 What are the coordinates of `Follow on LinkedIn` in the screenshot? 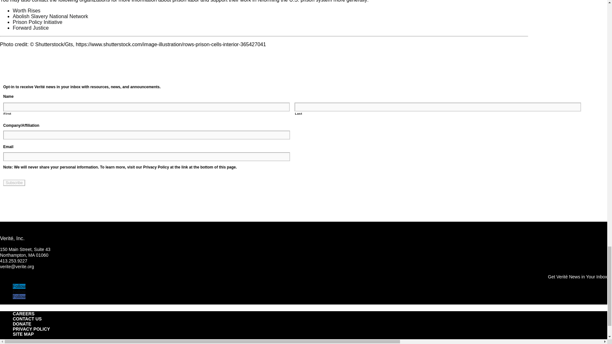 It's located at (19, 286).